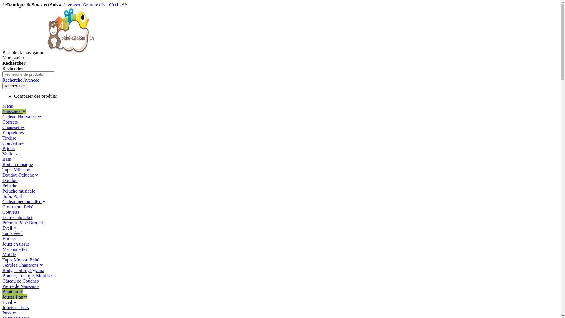 Image resolution: width=565 pixels, height=318 pixels. I want to click on Sofa, Pouf, so click(12, 196).